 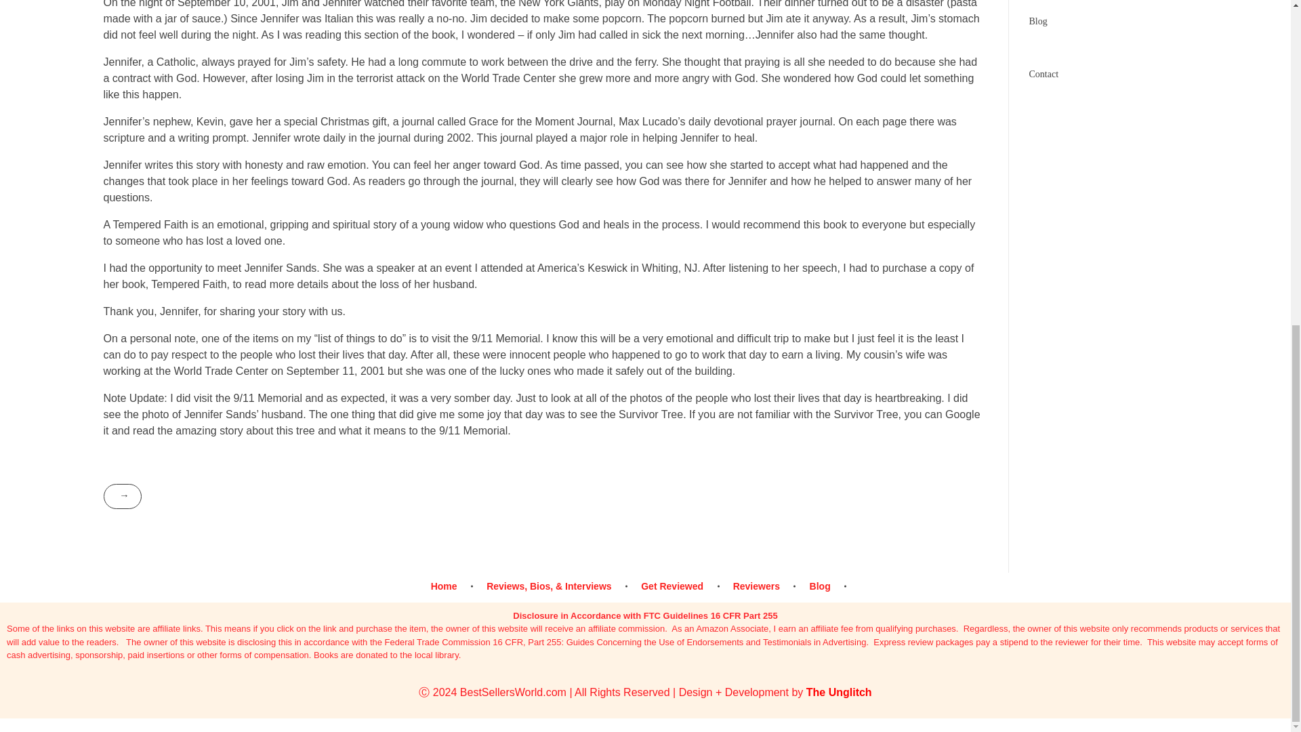 I want to click on Home, so click(x=453, y=586).